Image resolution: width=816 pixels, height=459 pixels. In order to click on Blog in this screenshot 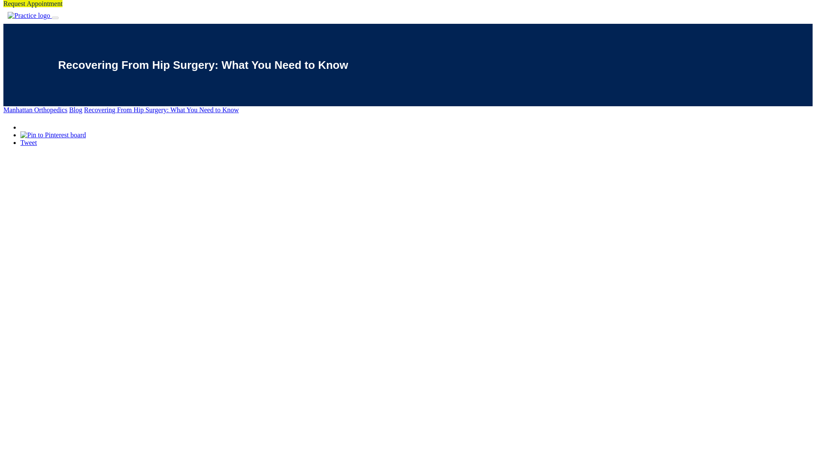, I will do `click(76, 110)`.